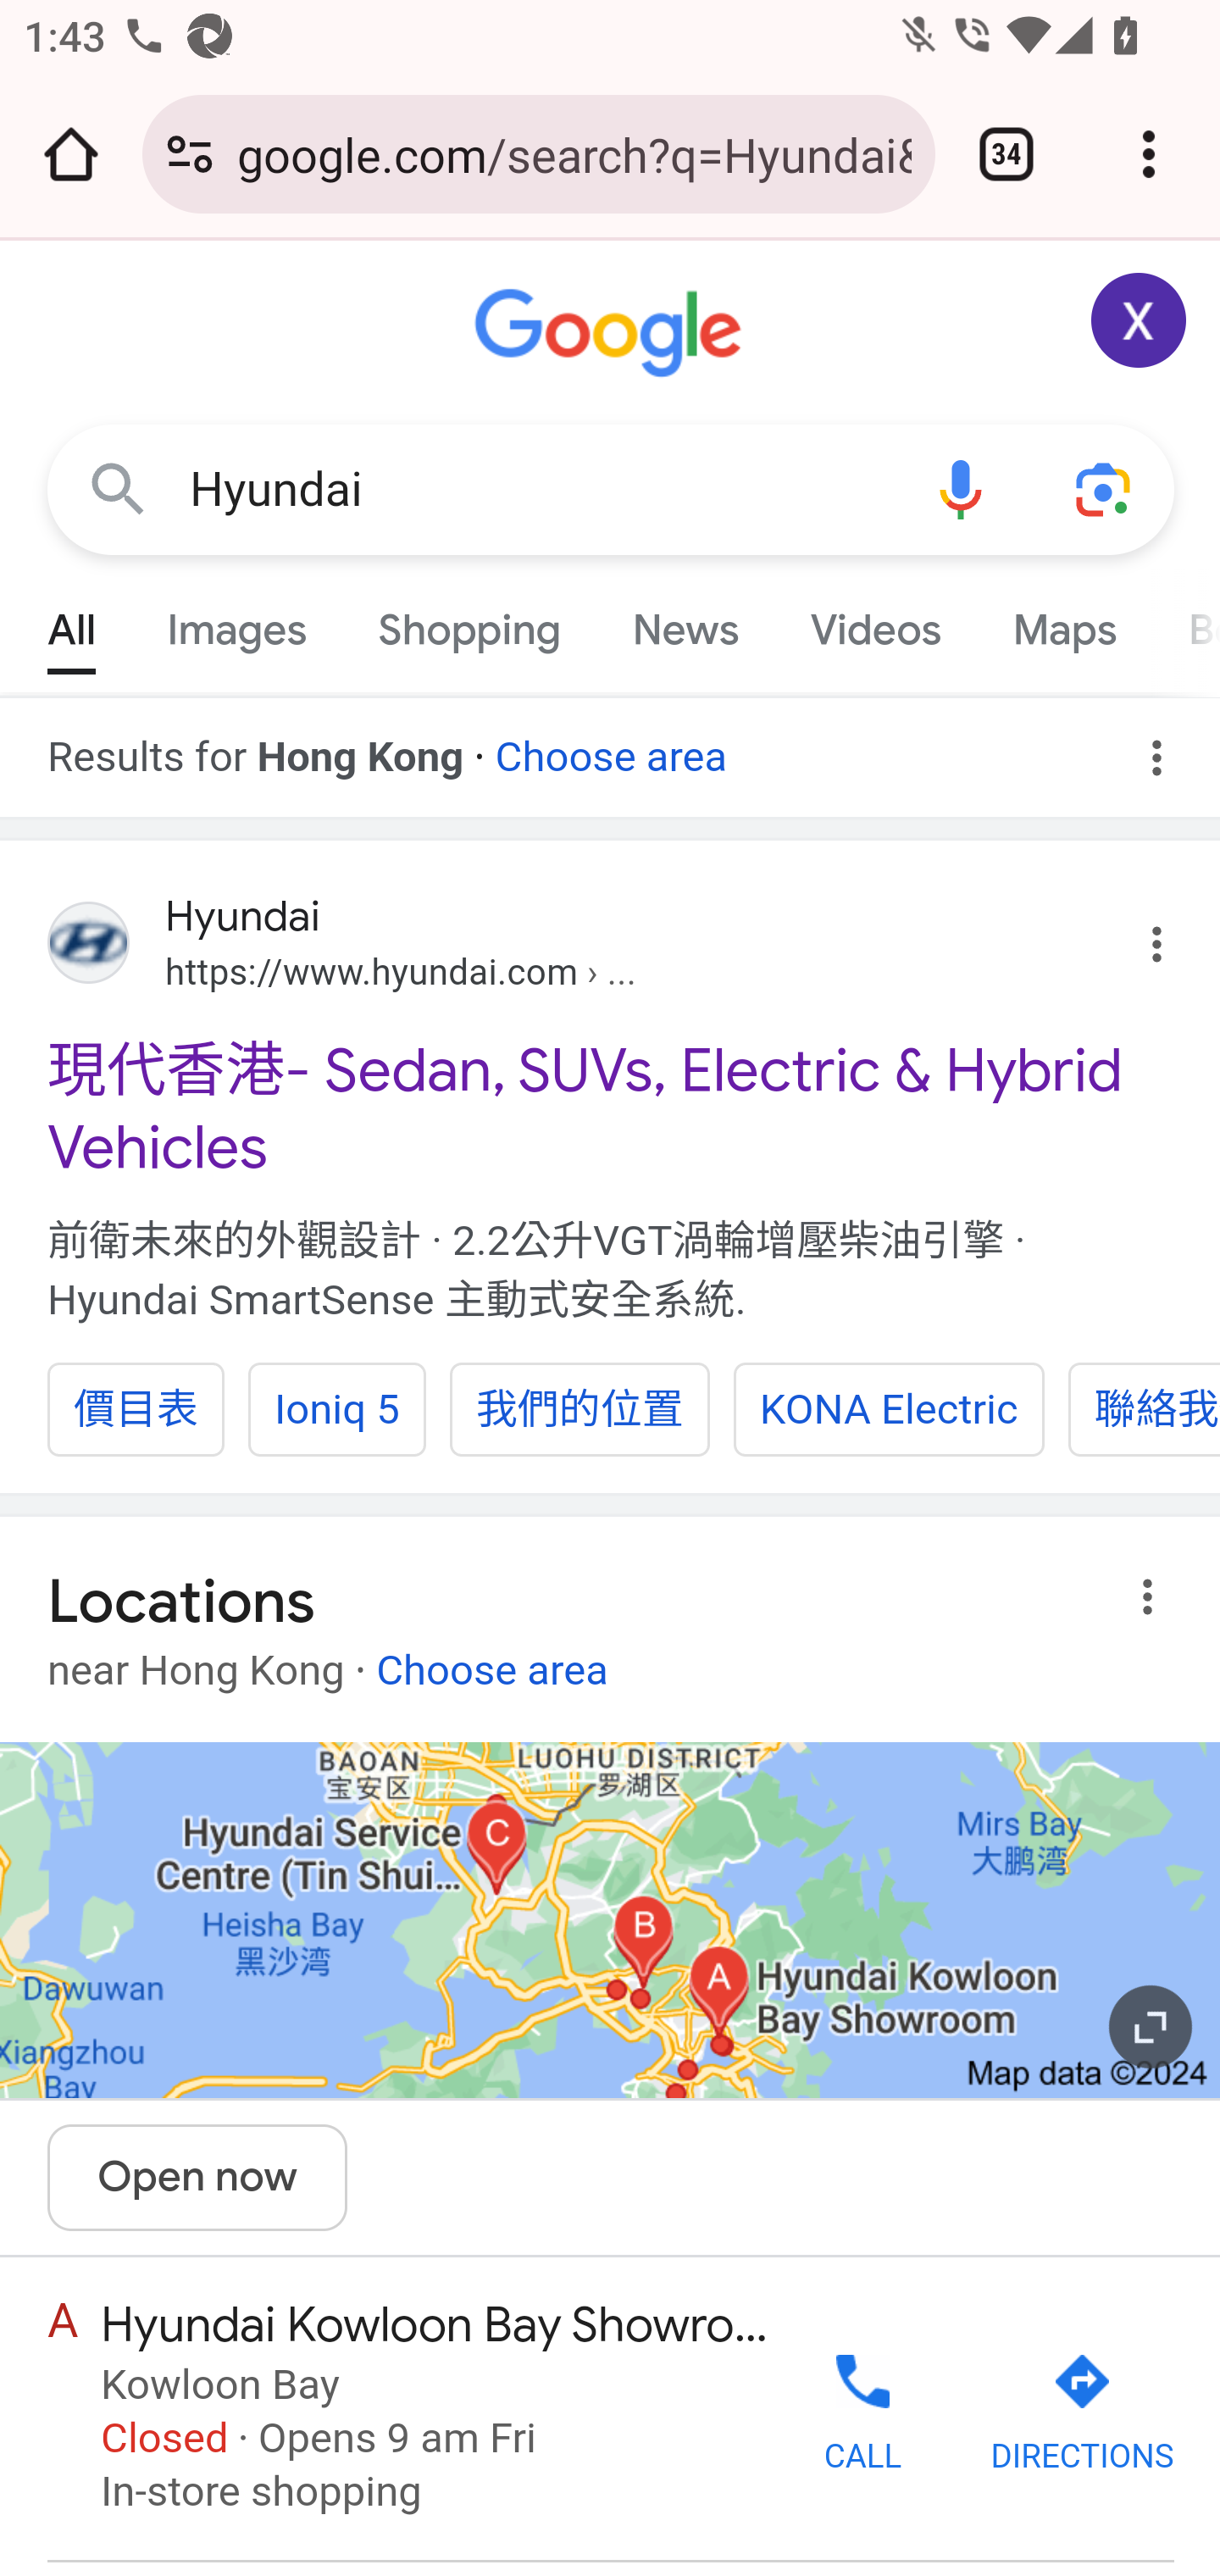  Describe the element at coordinates (1144, 1408) in the screenshot. I see `聯絡我們` at that location.